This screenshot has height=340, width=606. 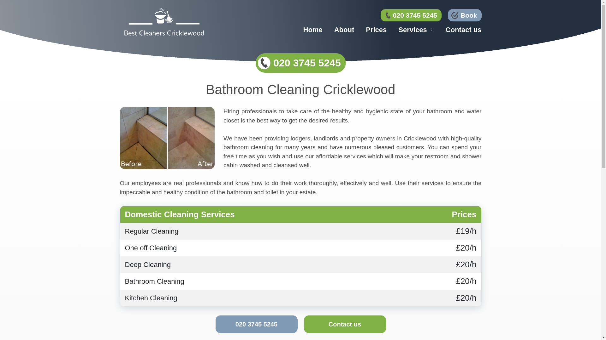 I want to click on 020 3745 5245, so click(x=300, y=63).